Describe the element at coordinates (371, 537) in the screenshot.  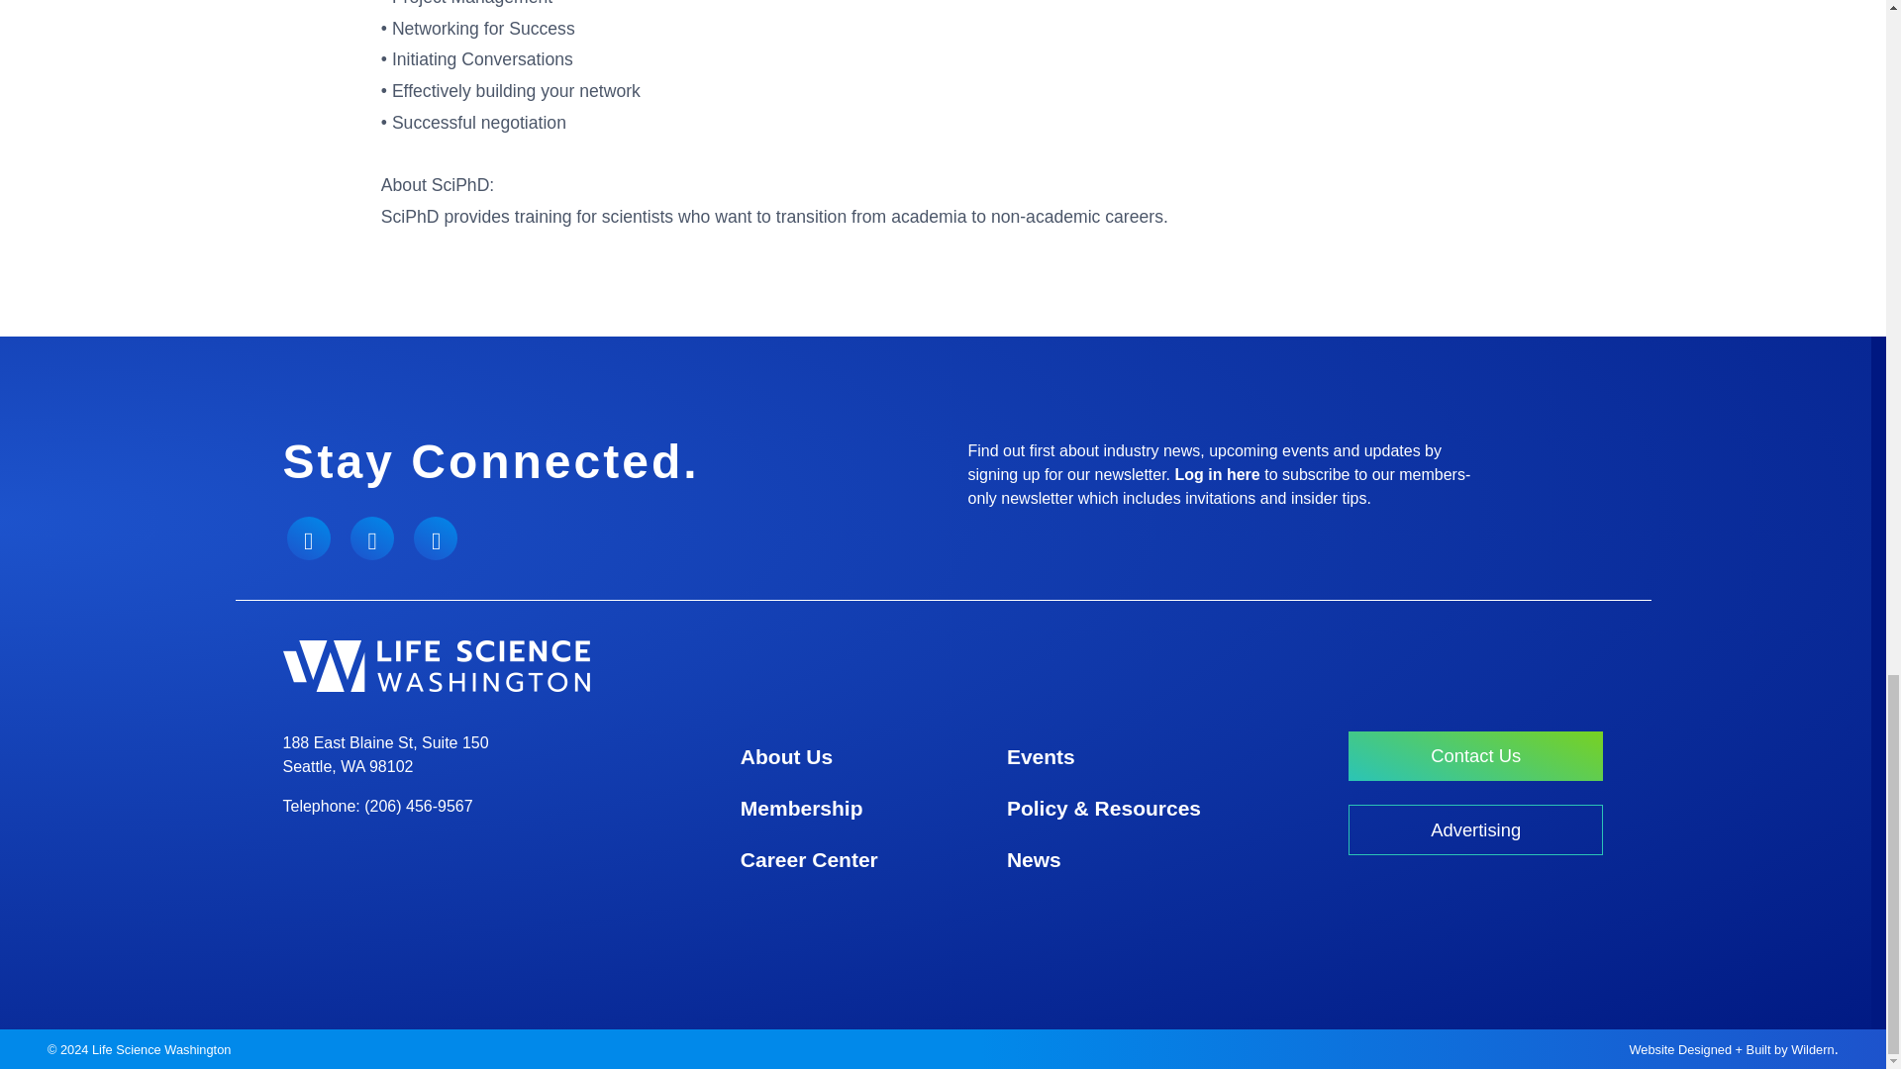
I see `Facebook` at that location.